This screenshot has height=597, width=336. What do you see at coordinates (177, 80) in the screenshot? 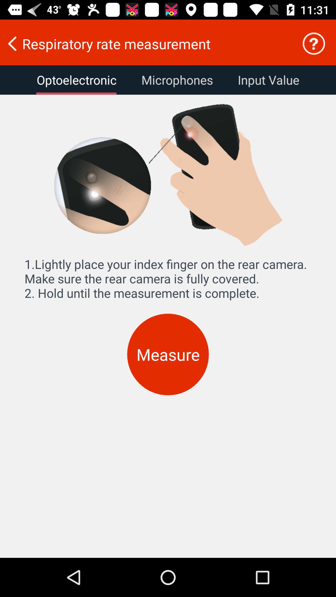
I see `swipe to microphones item` at bounding box center [177, 80].